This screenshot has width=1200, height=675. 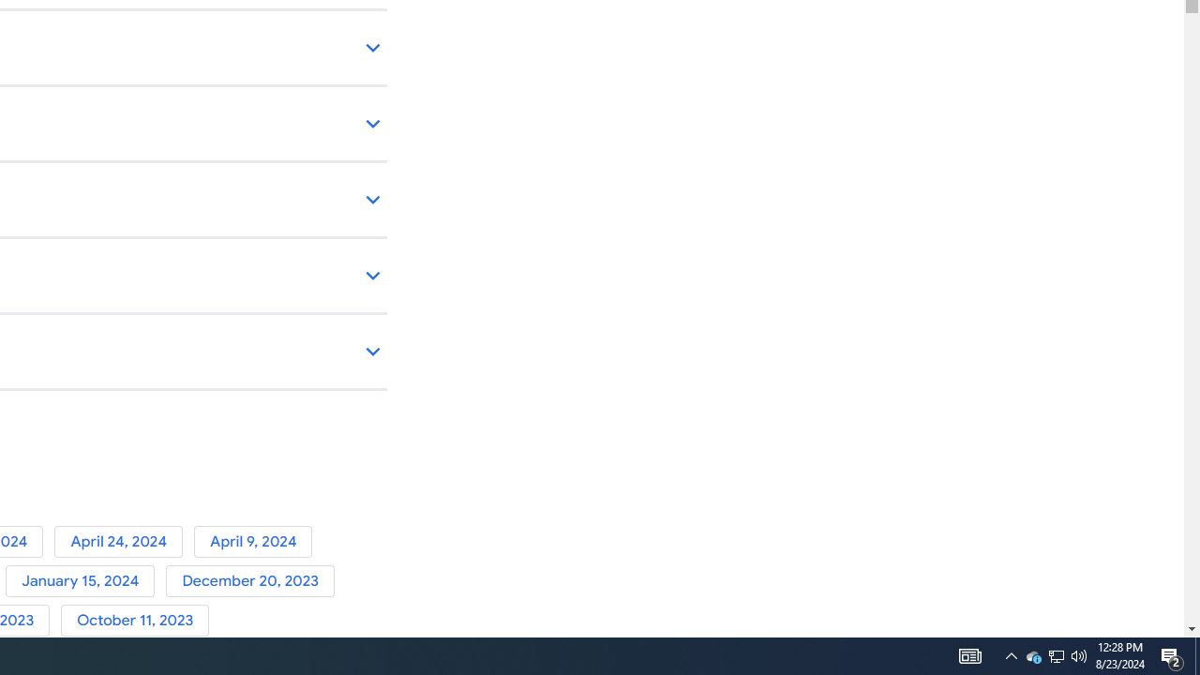 What do you see at coordinates (257, 541) in the screenshot?
I see `April 9, 2024` at bounding box center [257, 541].